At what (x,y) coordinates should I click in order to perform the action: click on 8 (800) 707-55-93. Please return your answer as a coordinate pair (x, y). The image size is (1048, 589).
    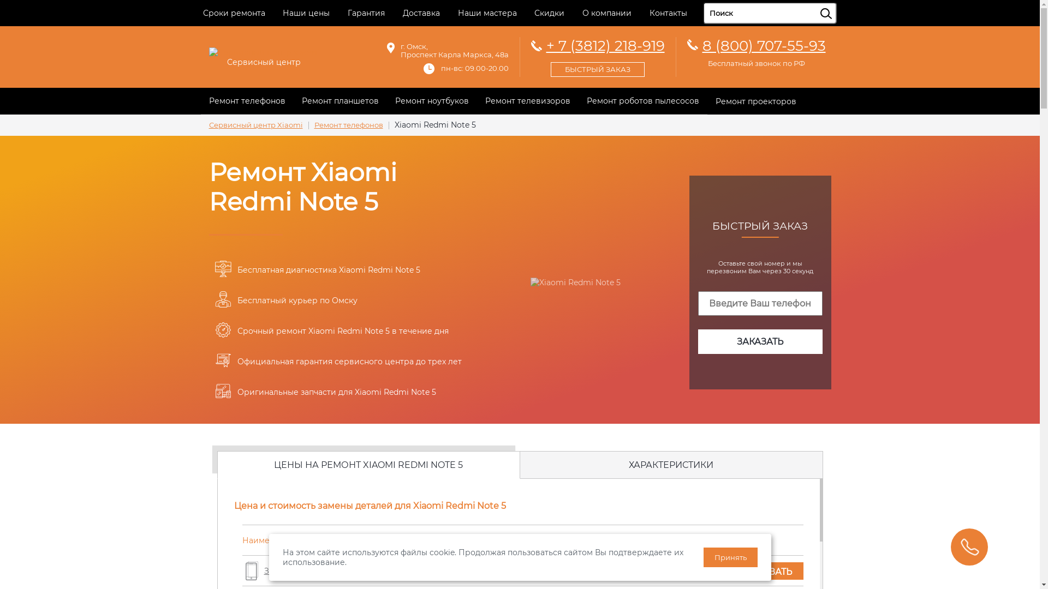
    Looking at the image, I should click on (764, 46).